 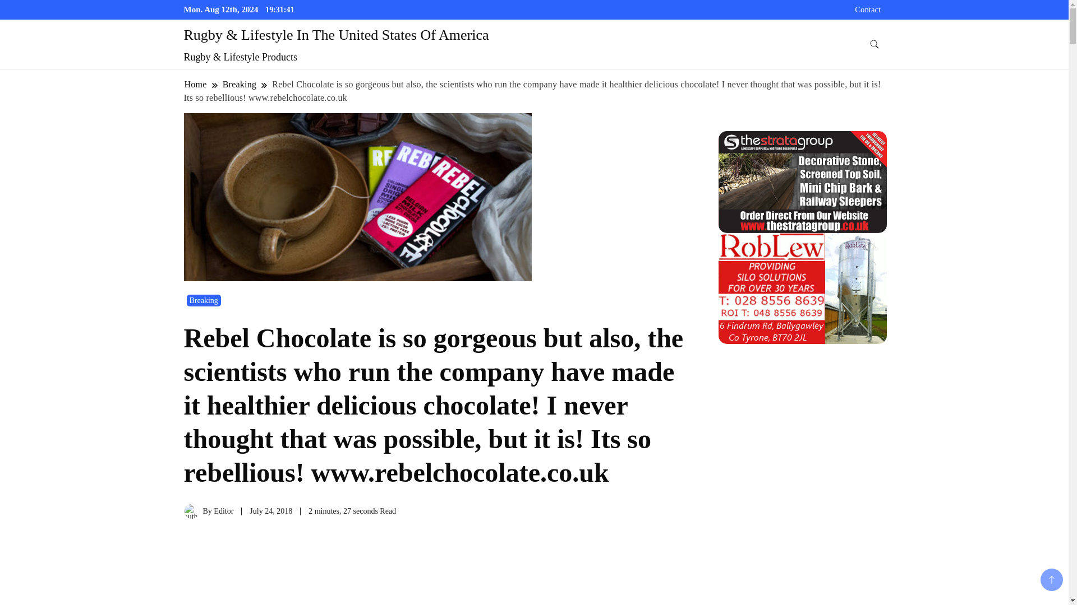 What do you see at coordinates (270, 511) in the screenshot?
I see `July 24, 2018` at bounding box center [270, 511].